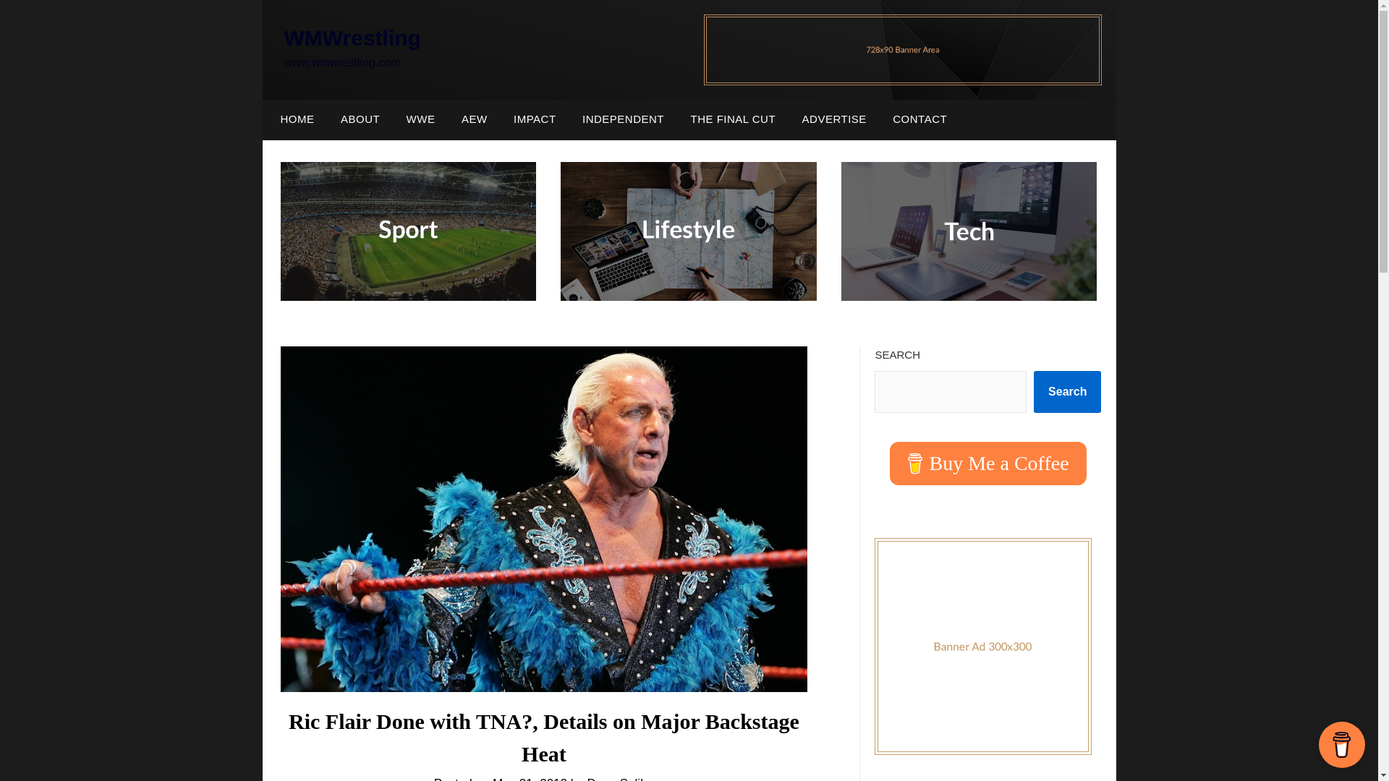  Describe the element at coordinates (620, 778) in the screenshot. I see `Dean Saliba` at that location.